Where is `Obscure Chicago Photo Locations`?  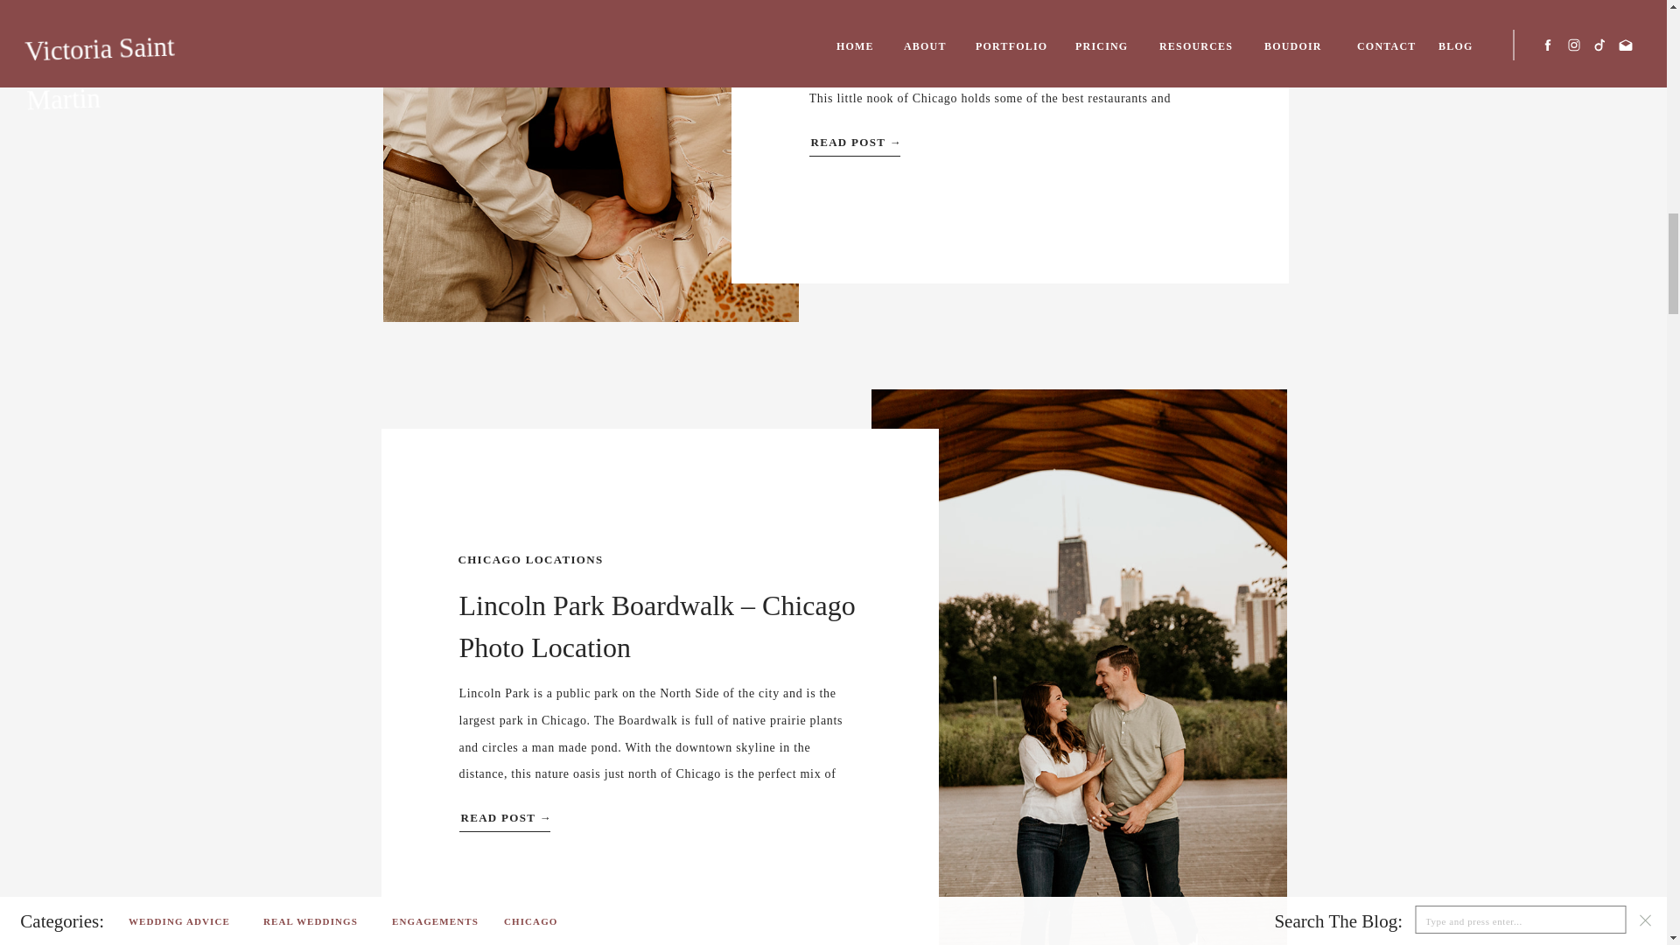
Obscure Chicago Photo Locations is located at coordinates (954, 138).